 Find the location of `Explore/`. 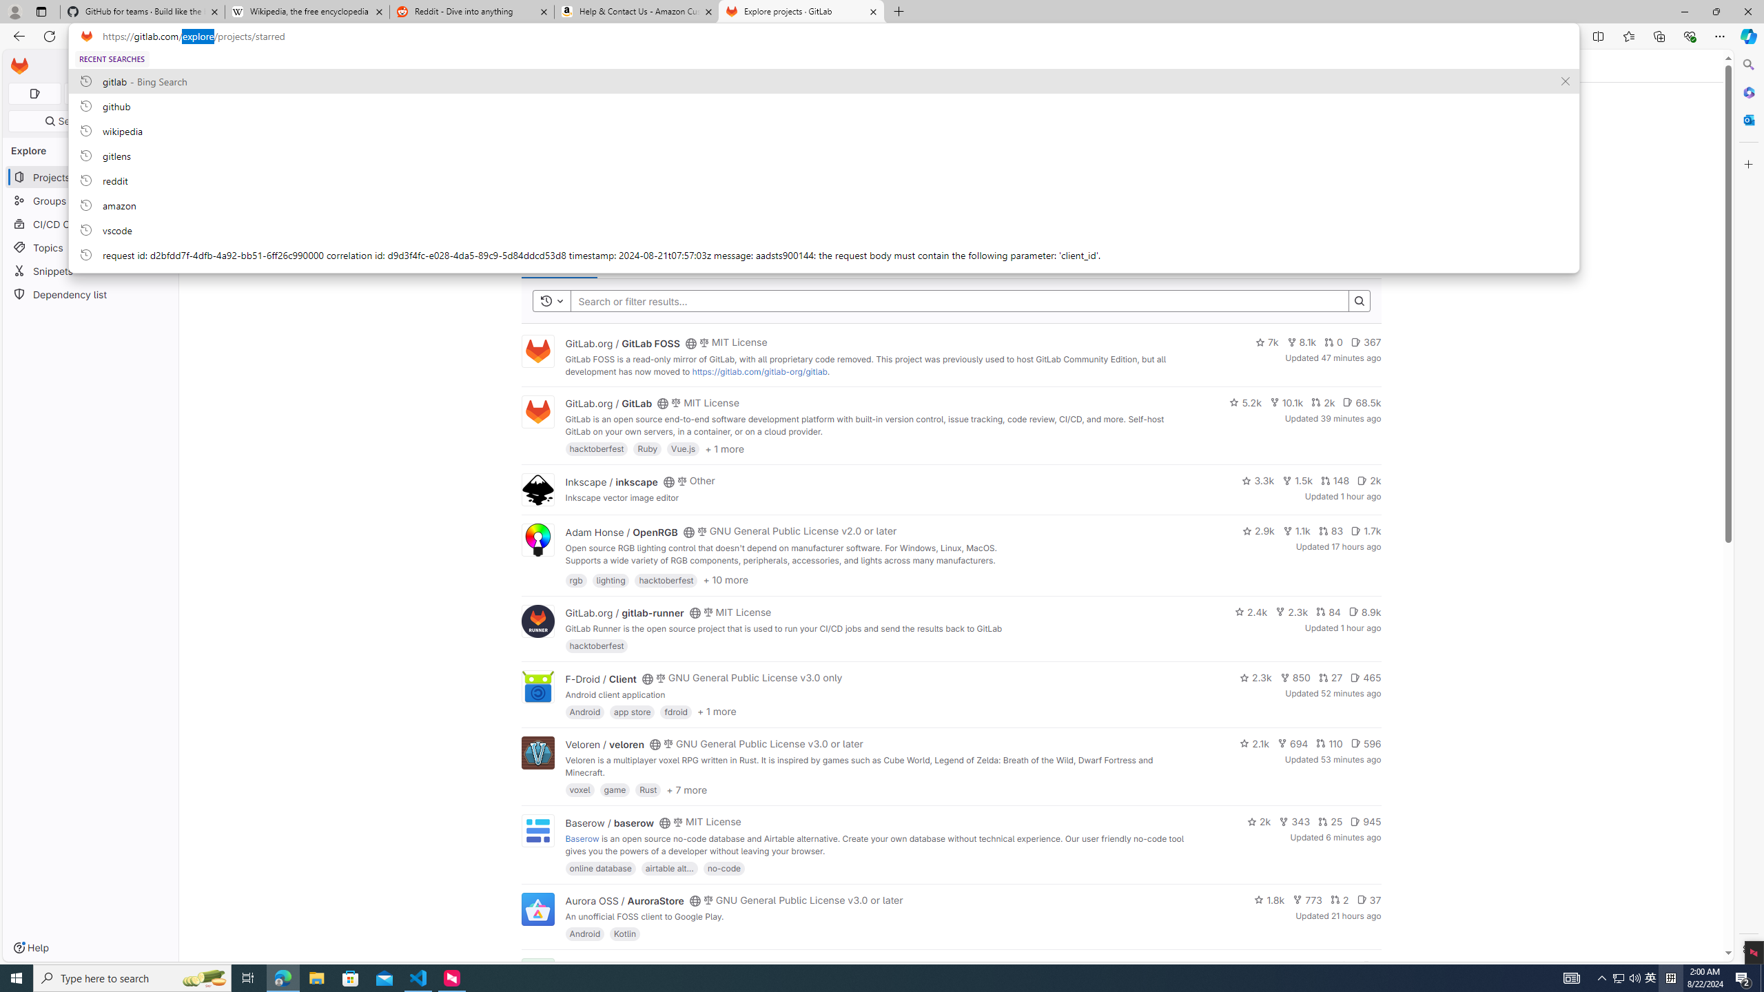

Explore/ is located at coordinates (218, 65).